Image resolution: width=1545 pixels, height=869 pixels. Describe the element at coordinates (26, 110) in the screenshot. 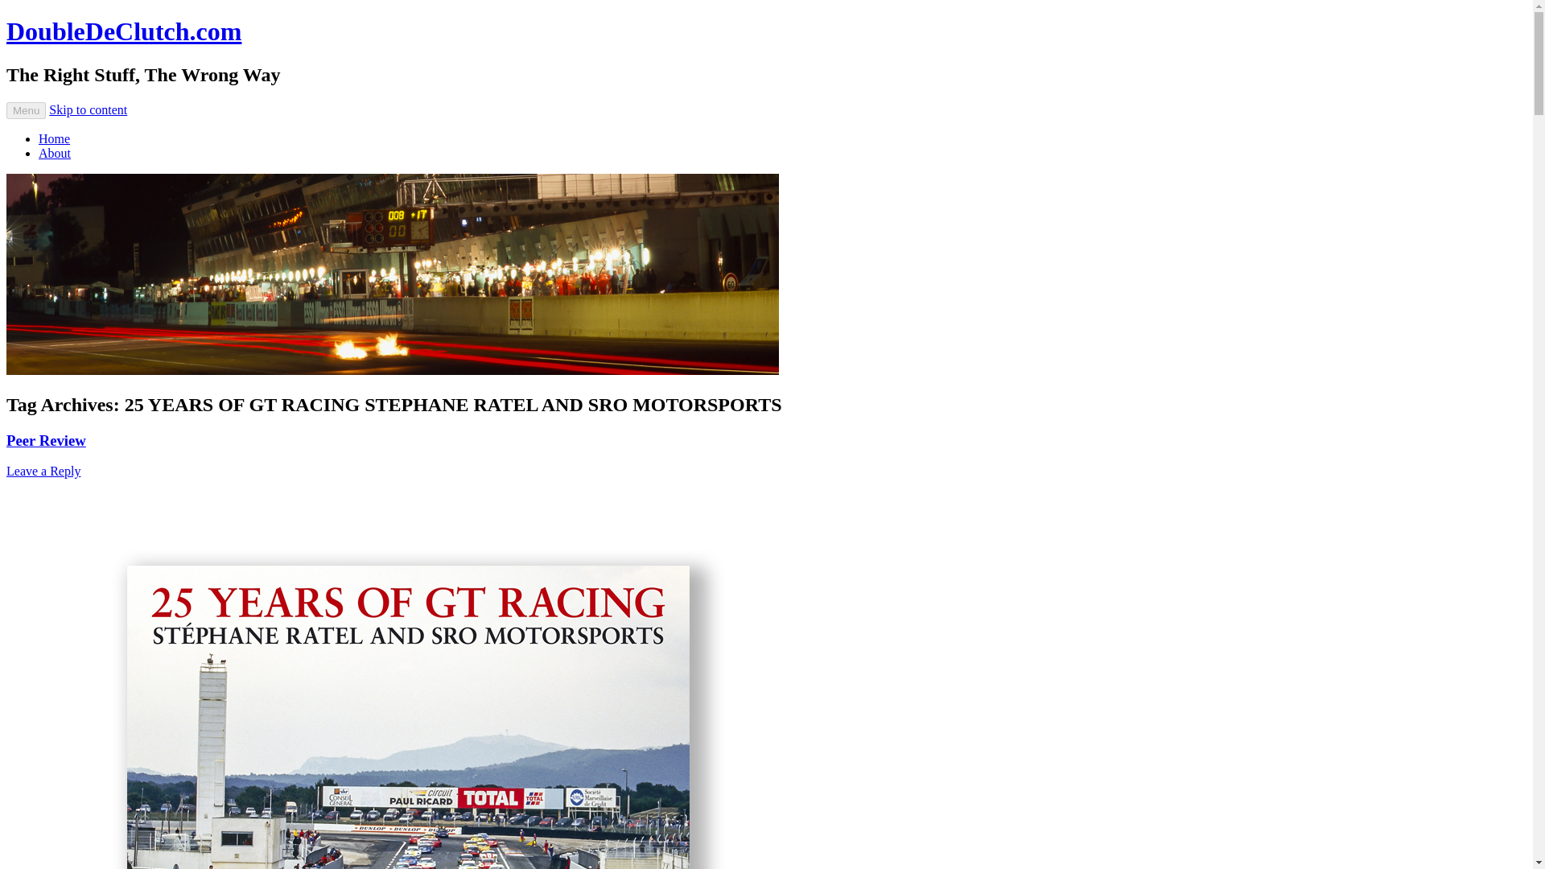

I see `Menu` at that location.